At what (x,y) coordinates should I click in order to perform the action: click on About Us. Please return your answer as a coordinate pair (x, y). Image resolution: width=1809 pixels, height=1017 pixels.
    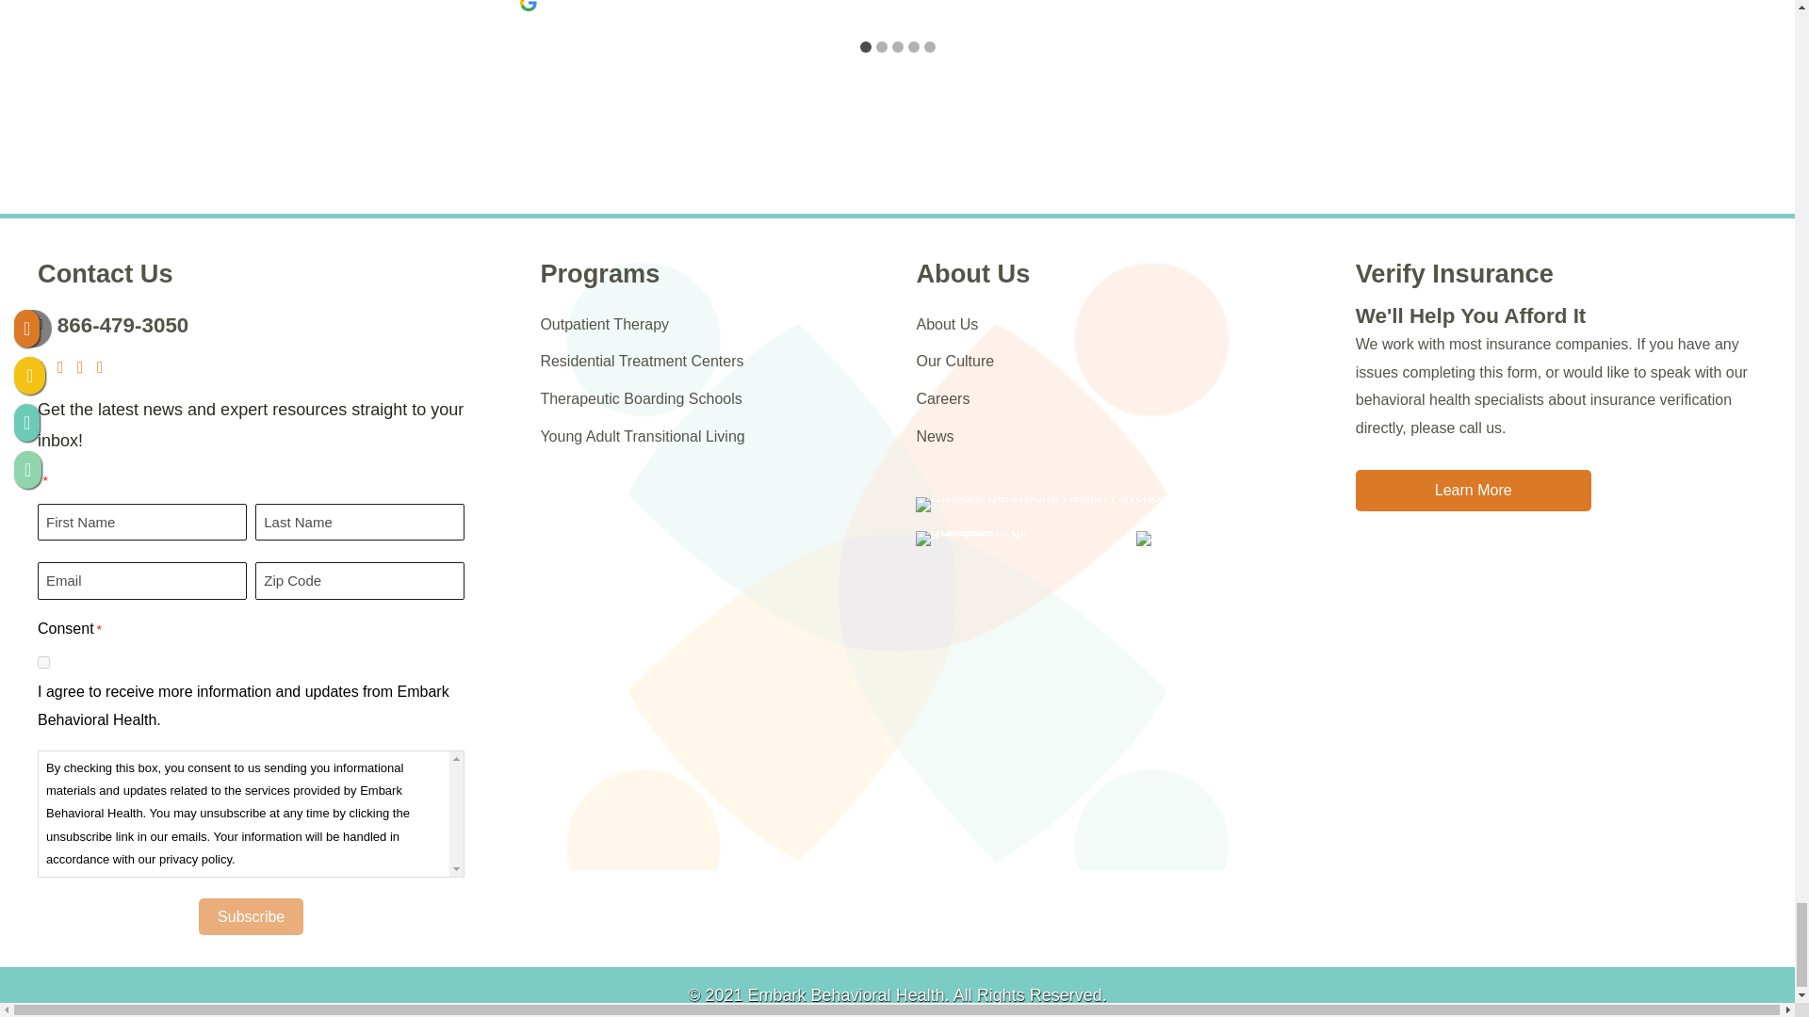
    Looking at the image, I should click on (972, 273).